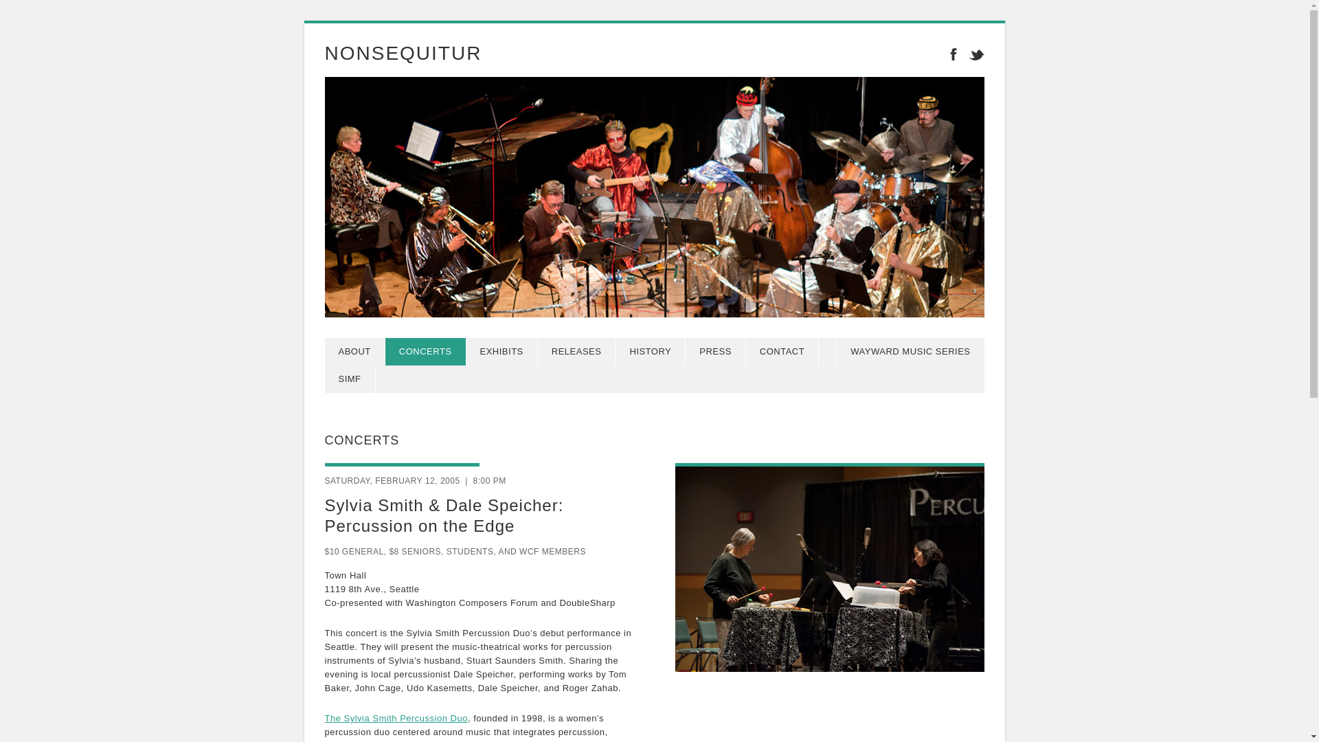 The width and height of the screenshot is (1319, 742). Describe the element at coordinates (973, 53) in the screenshot. I see `Twitter` at that location.